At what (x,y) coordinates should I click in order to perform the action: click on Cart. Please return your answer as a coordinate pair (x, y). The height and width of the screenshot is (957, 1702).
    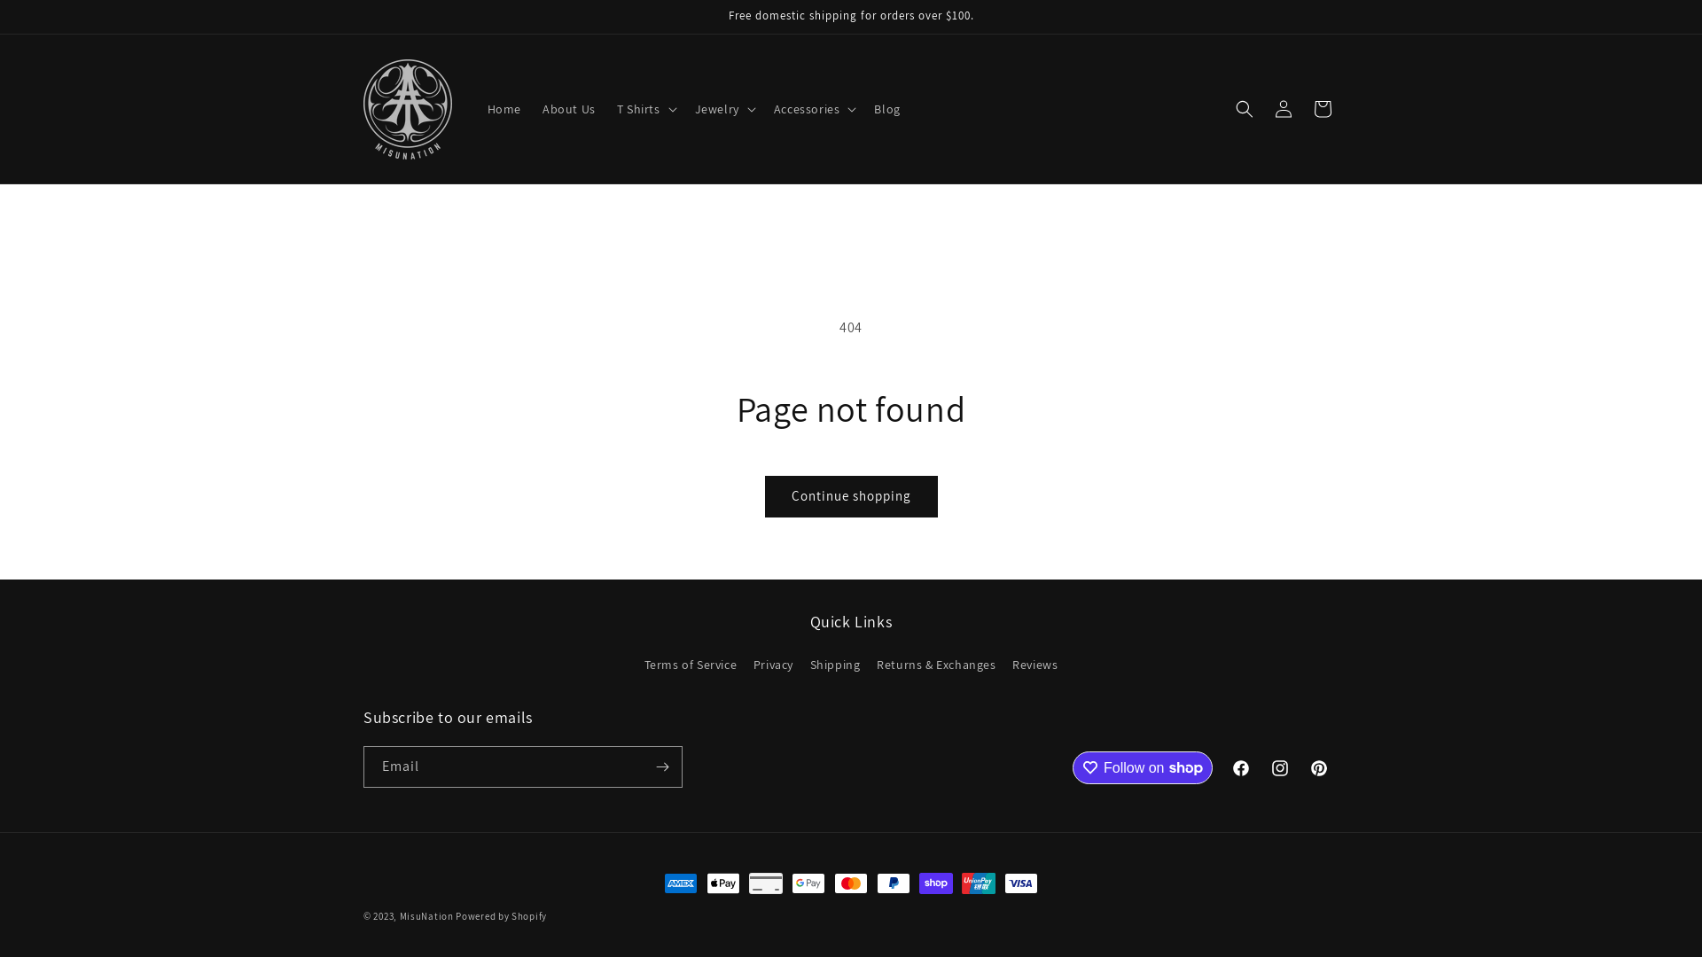
    Looking at the image, I should click on (1323, 109).